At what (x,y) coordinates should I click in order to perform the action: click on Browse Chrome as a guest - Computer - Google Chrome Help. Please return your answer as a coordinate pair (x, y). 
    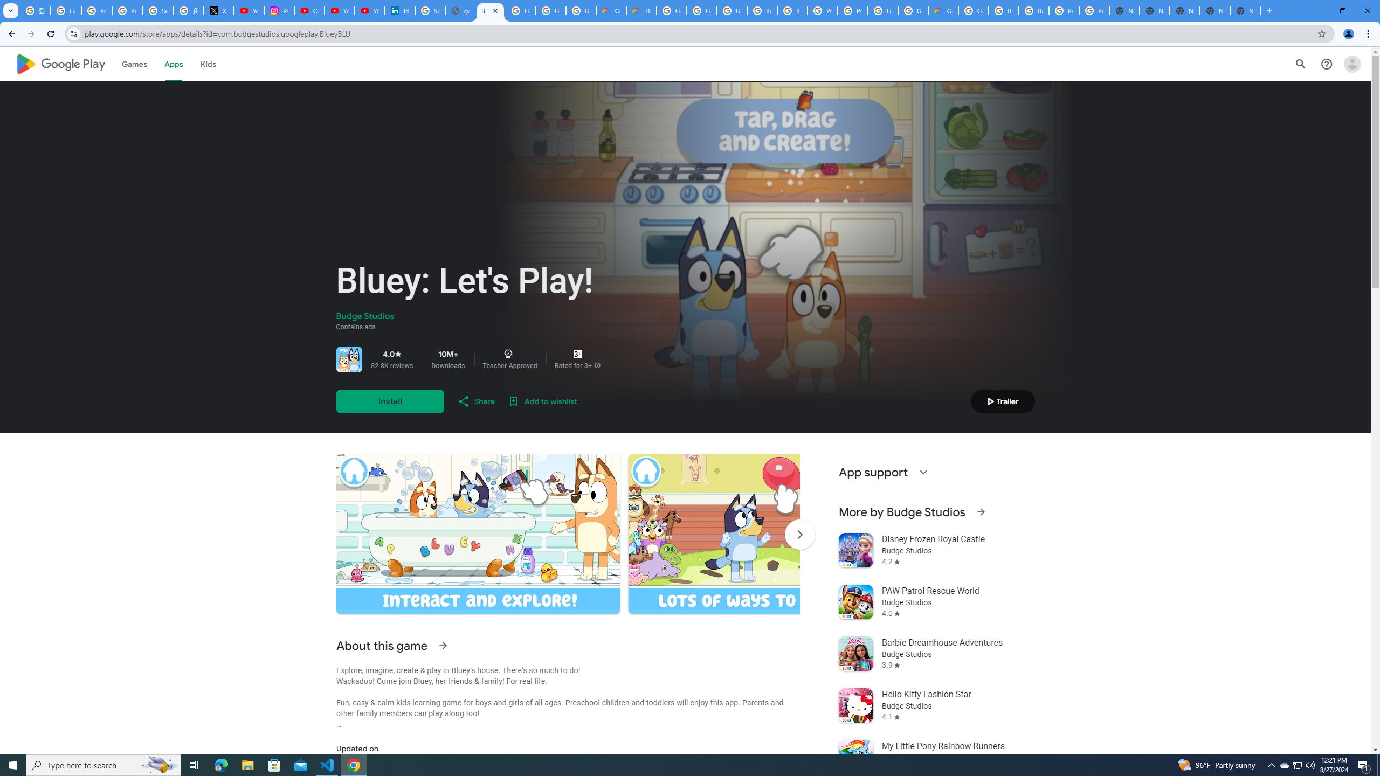
    Looking at the image, I should click on (1004, 11).